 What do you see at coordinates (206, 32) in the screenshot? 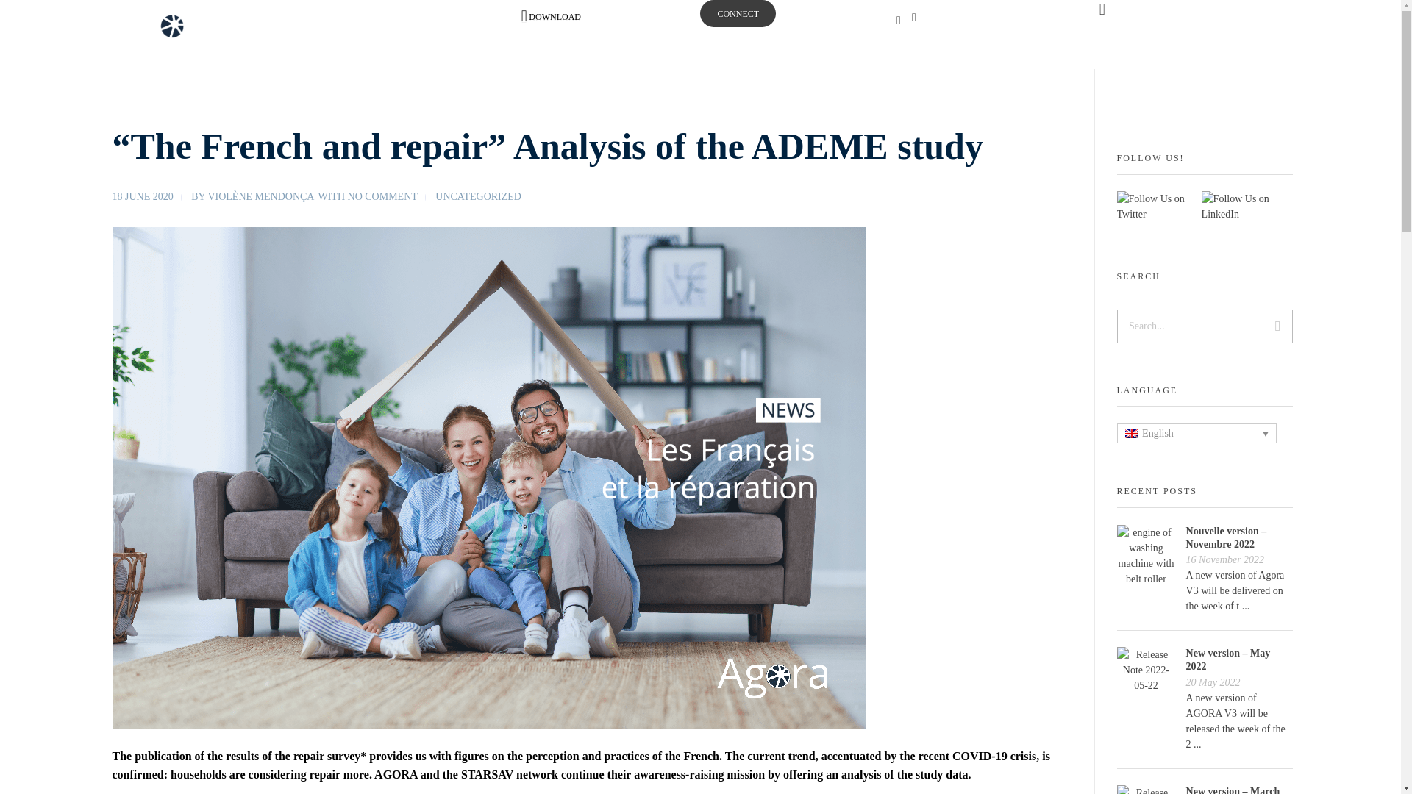
I see `Agora Plus` at bounding box center [206, 32].